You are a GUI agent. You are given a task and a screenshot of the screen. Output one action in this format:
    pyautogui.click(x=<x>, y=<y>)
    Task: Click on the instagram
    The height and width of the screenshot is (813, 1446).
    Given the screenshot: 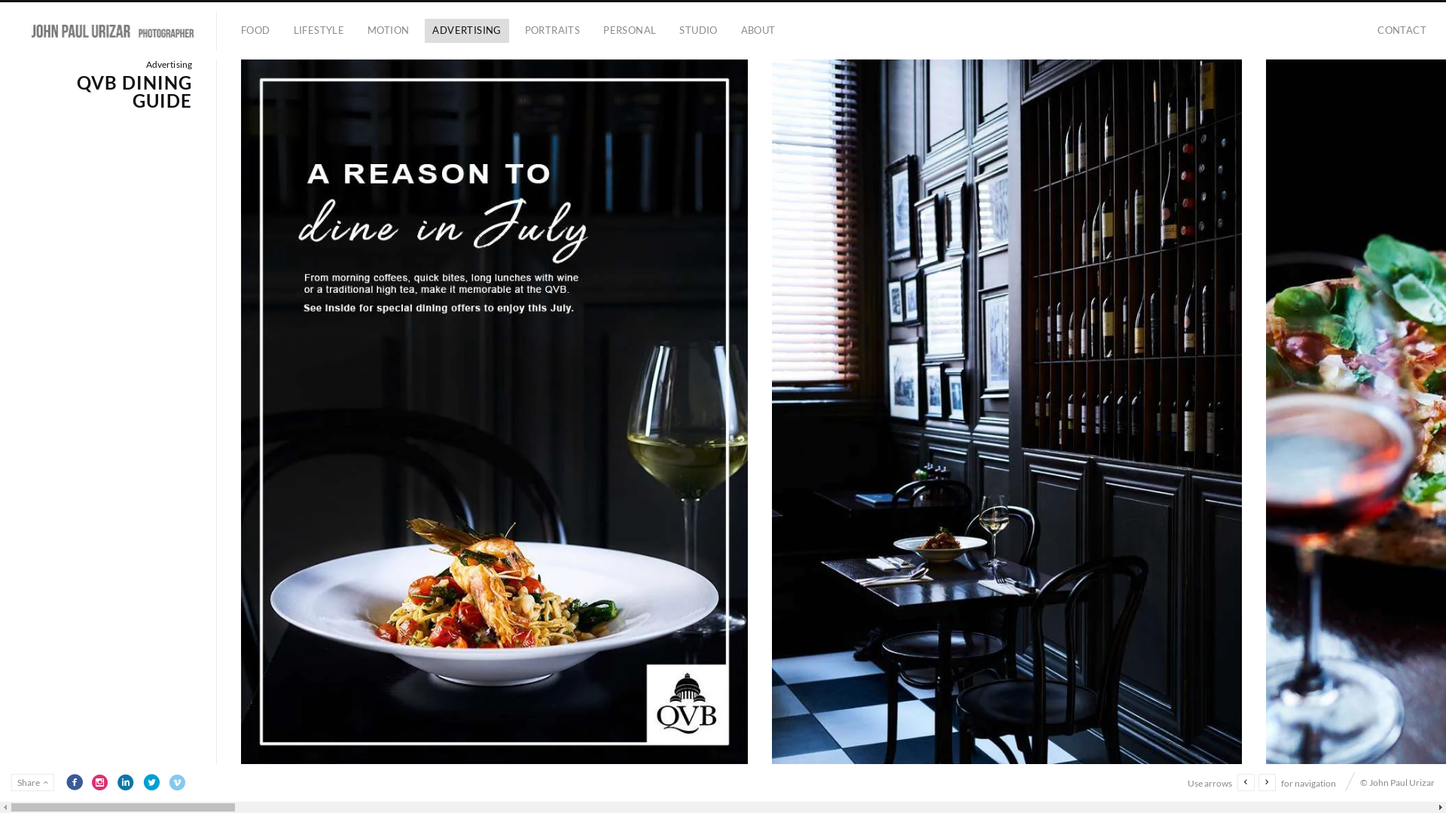 What is the action you would take?
    pyautogui.click(x=100, y=782)
    